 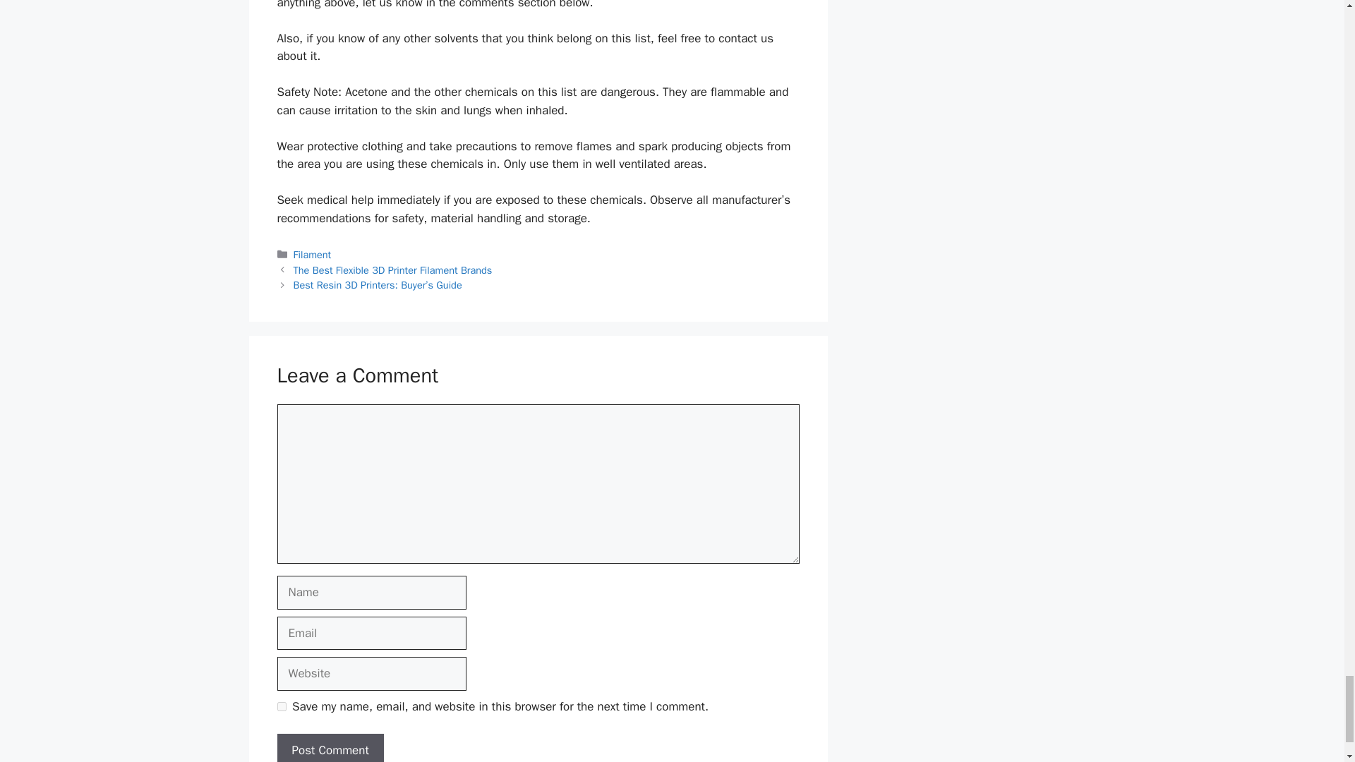 I want to click on yes, so click(x=281, y=706).